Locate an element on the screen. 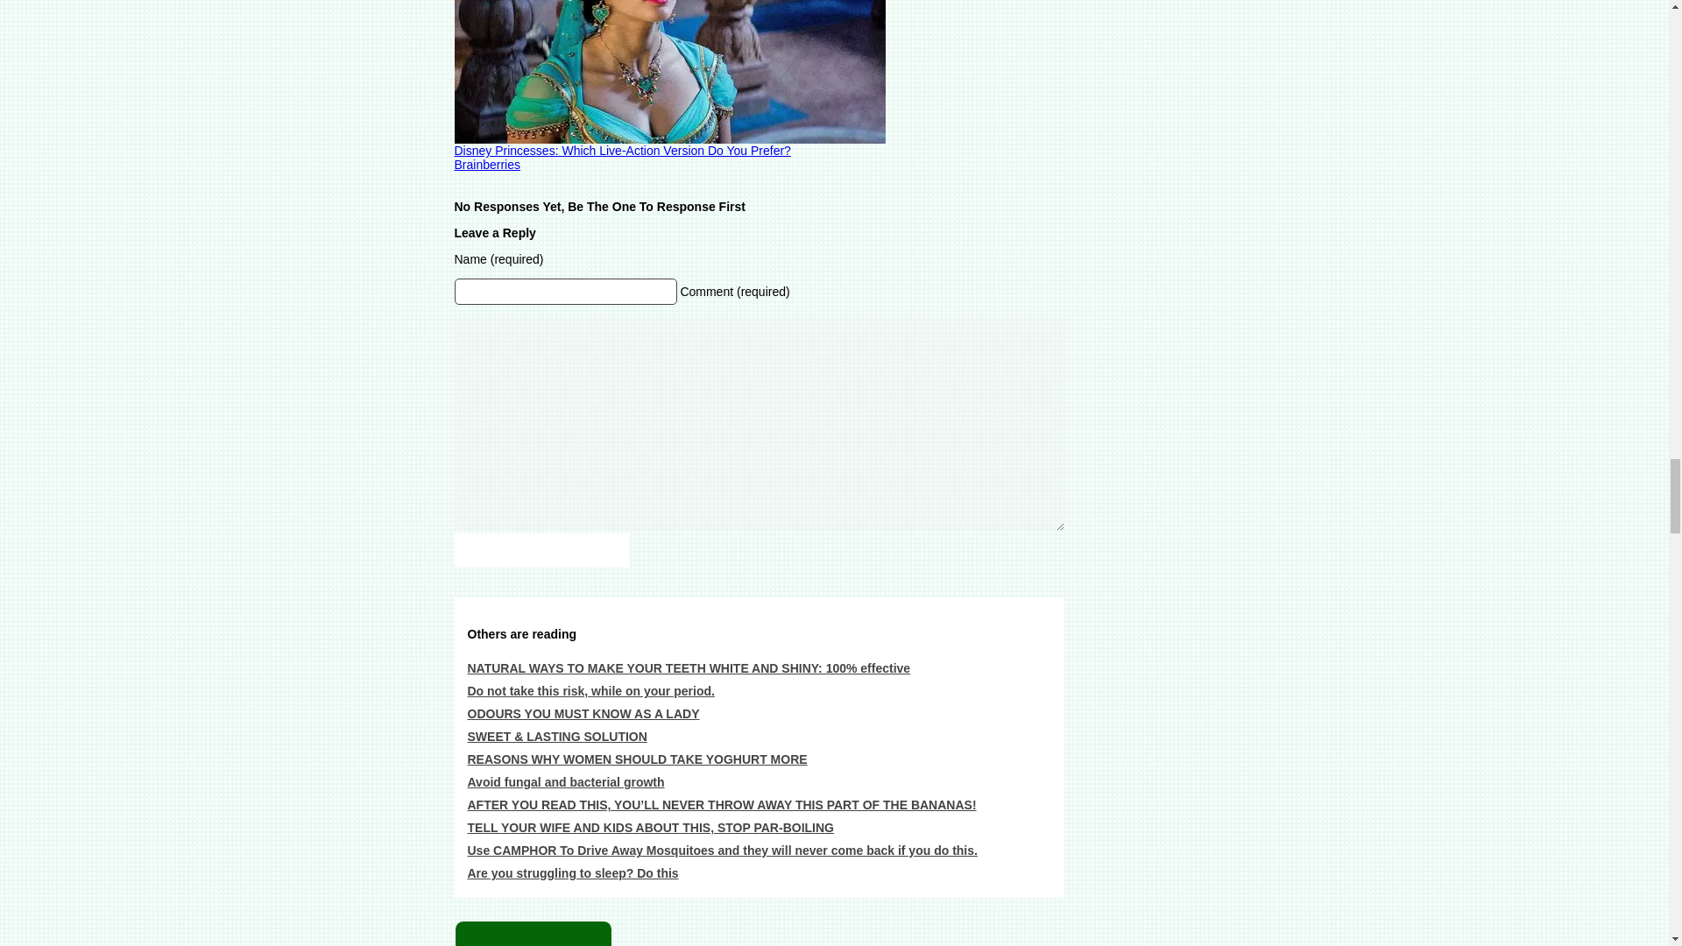 Image resolution: width=1682 pixels, height=946 pixels. REASONS WHY WOMEN SHOULD TAKE YOGHURT MORE is located at coordinates (637, 759).